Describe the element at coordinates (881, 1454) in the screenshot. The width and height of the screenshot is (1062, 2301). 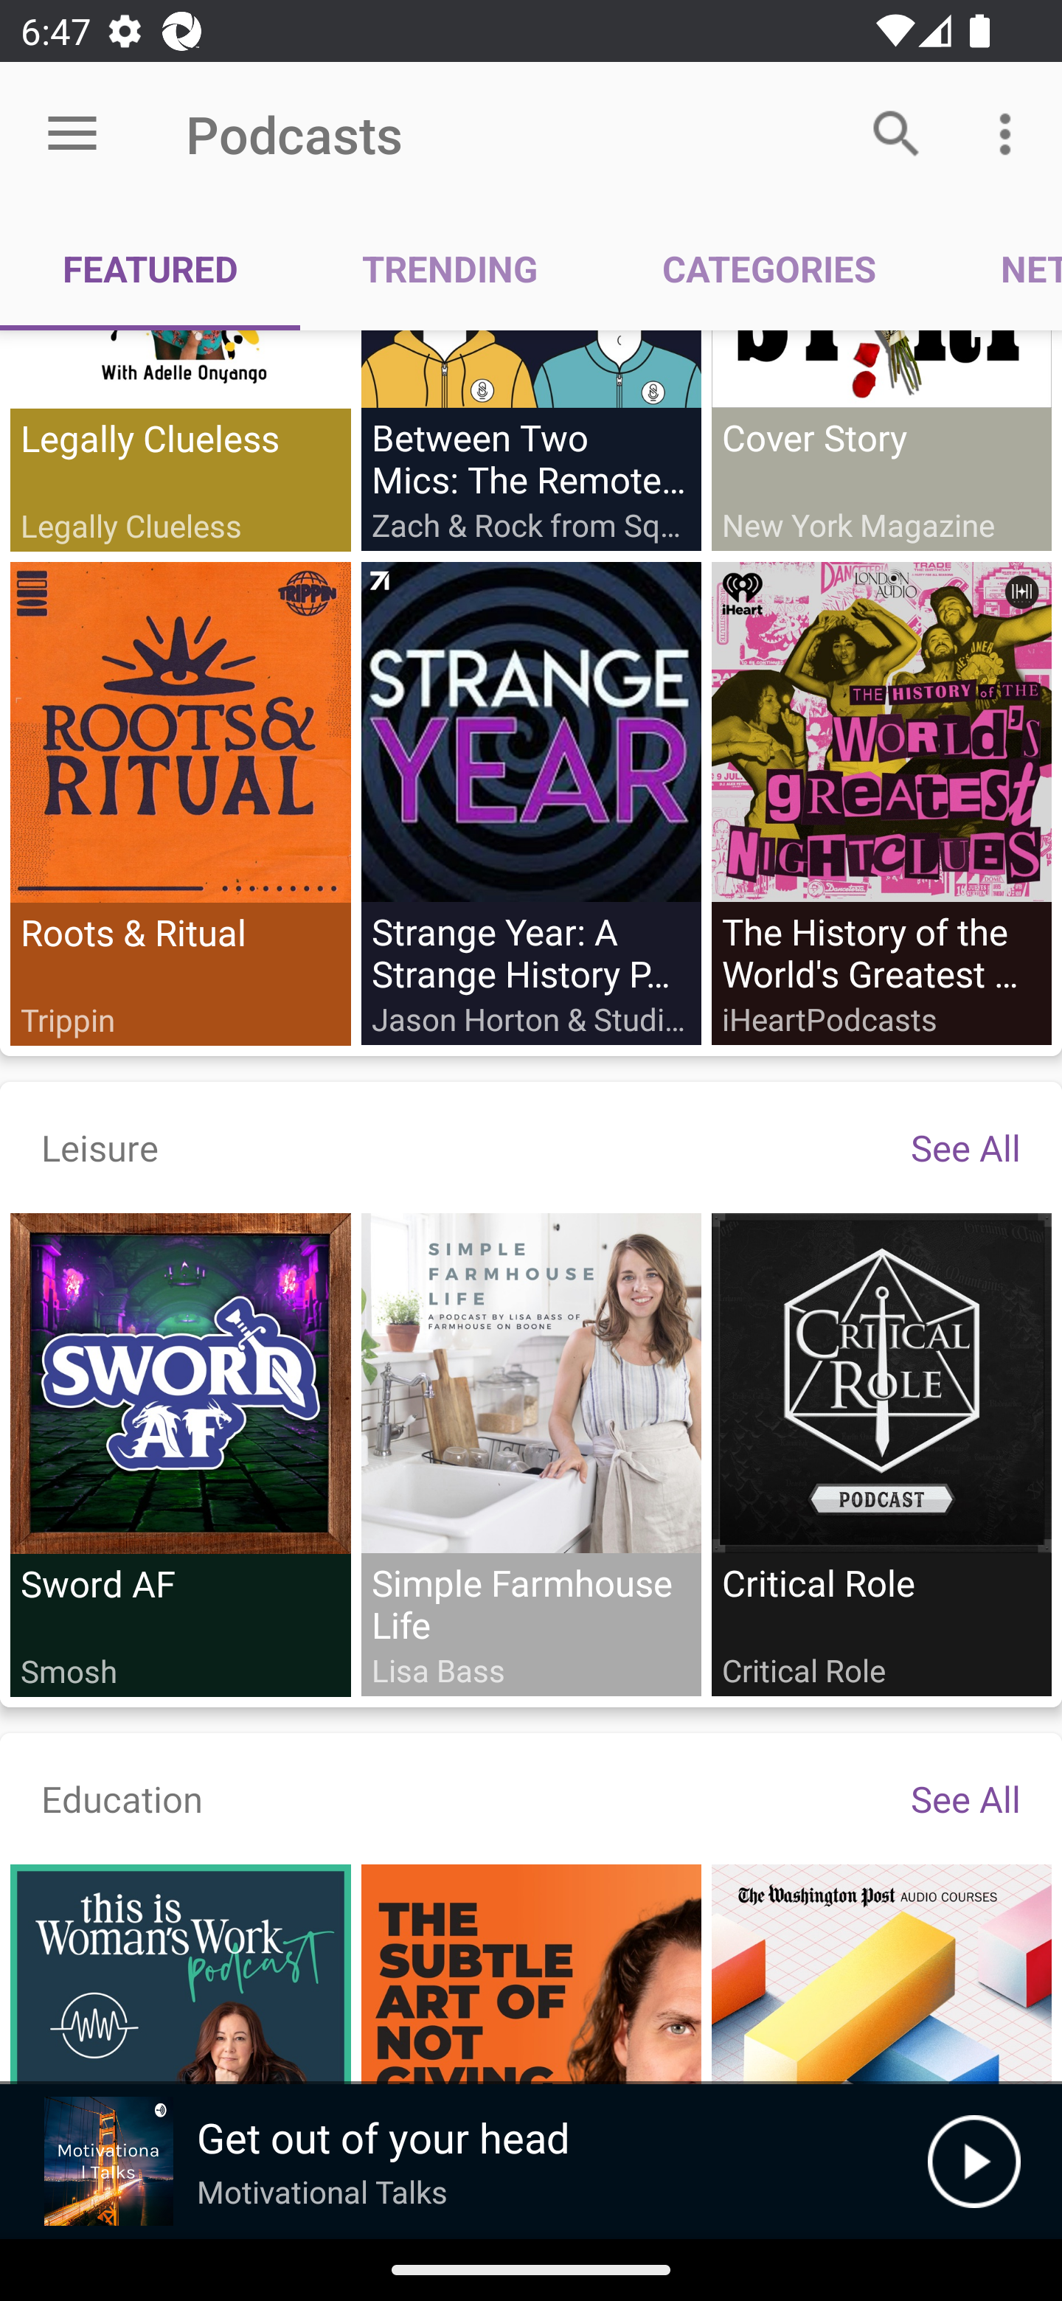
I see `Critical Role` at that location.